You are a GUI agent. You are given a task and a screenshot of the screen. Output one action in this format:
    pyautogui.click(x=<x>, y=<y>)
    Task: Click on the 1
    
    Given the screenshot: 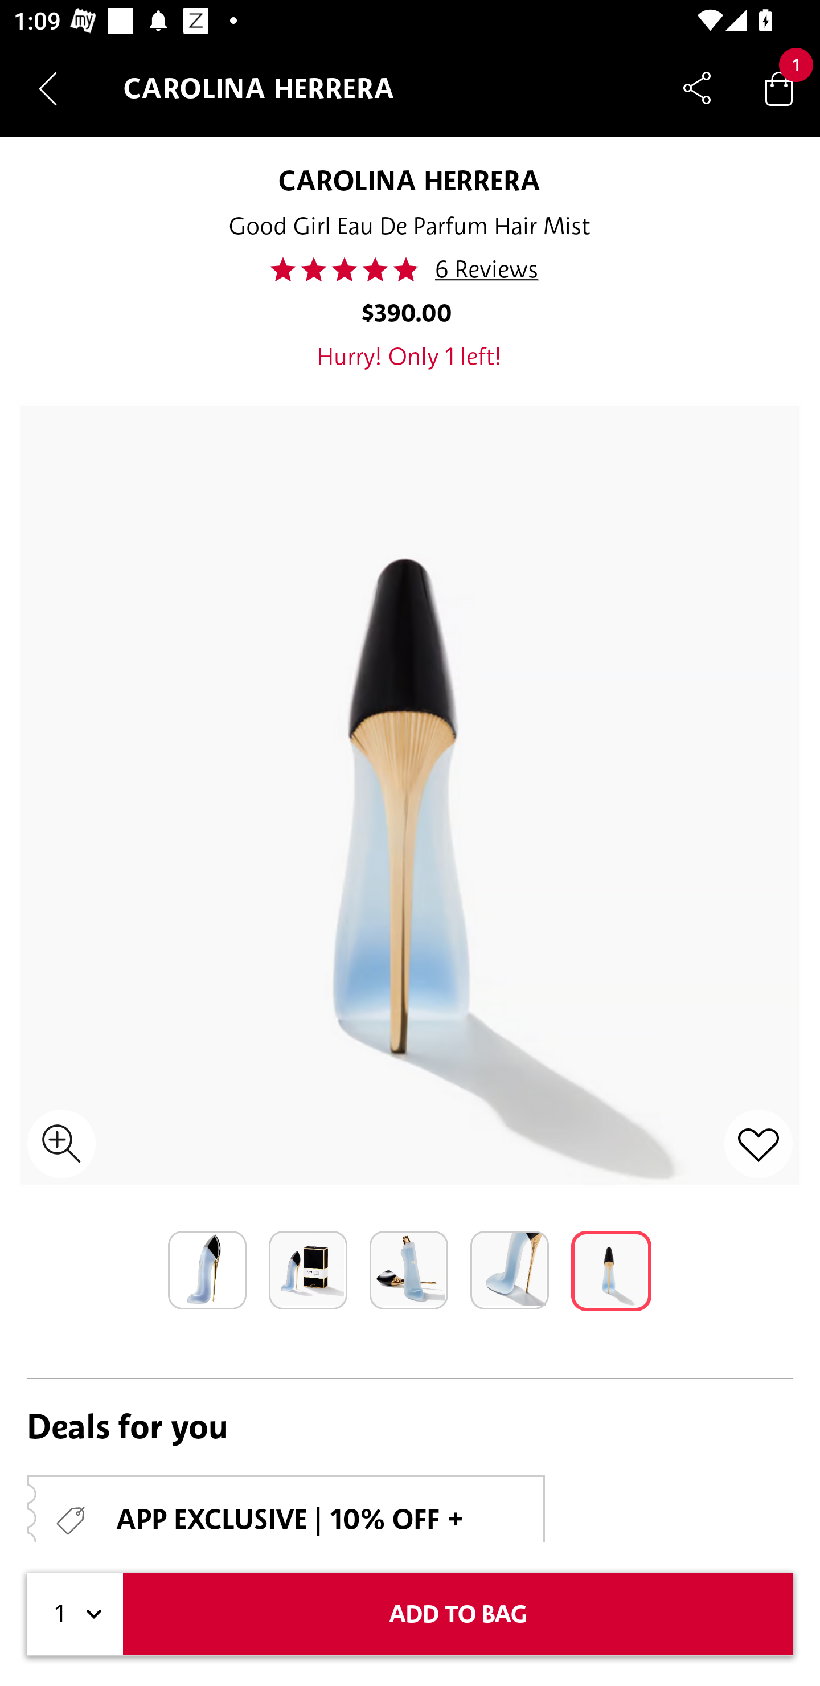 What is the action you would take?
    pyautogui.click(x=75, y=1614)
    